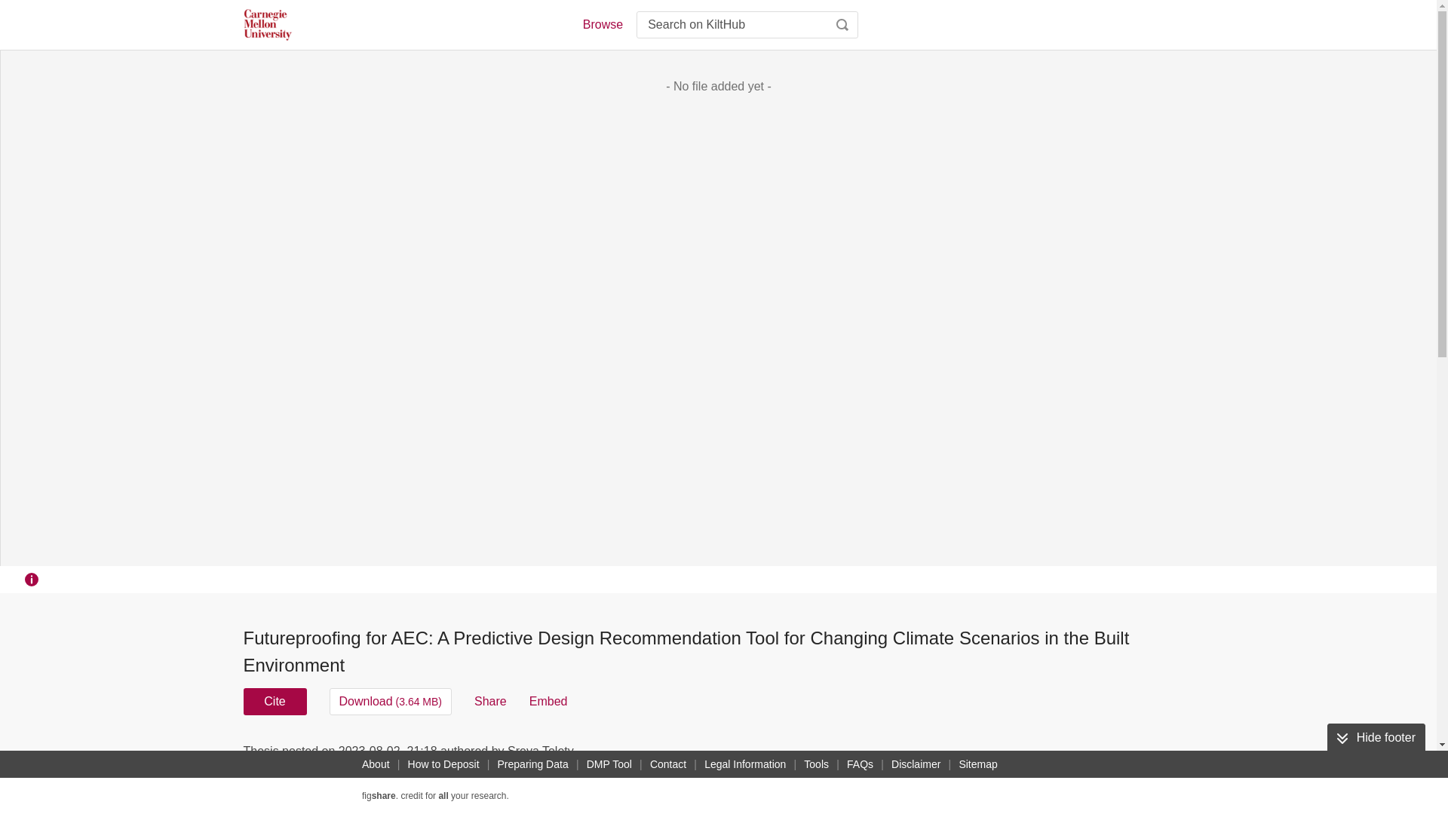  What do you see at coordinates (602, 24) in the screenshot?
I see `Browse` at bounding box center [602, 24].